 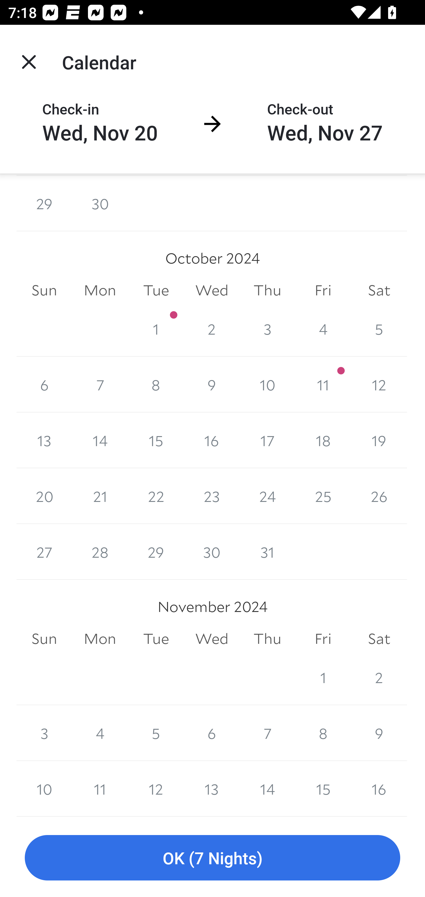 I want to click on 15 15 October 2024, so click(x=156, y=440).